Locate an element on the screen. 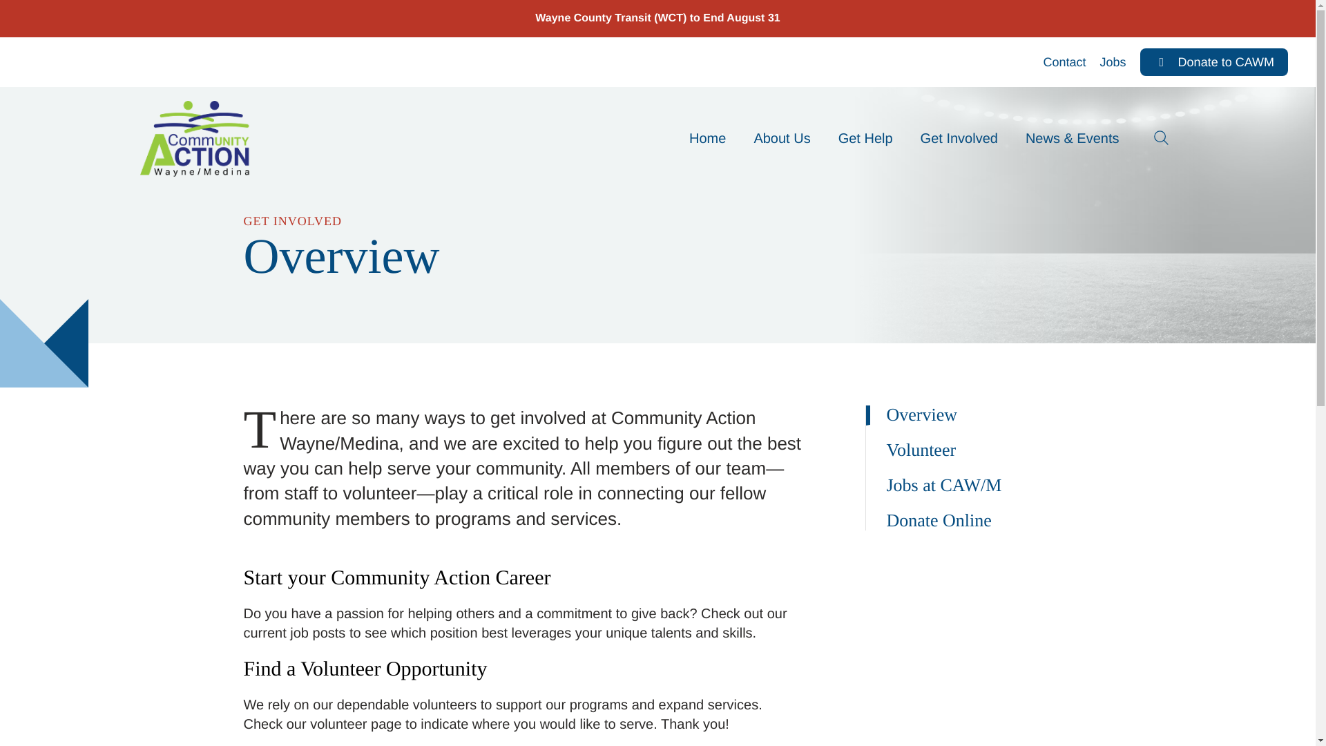  logo is located at coordinates (196, 138).